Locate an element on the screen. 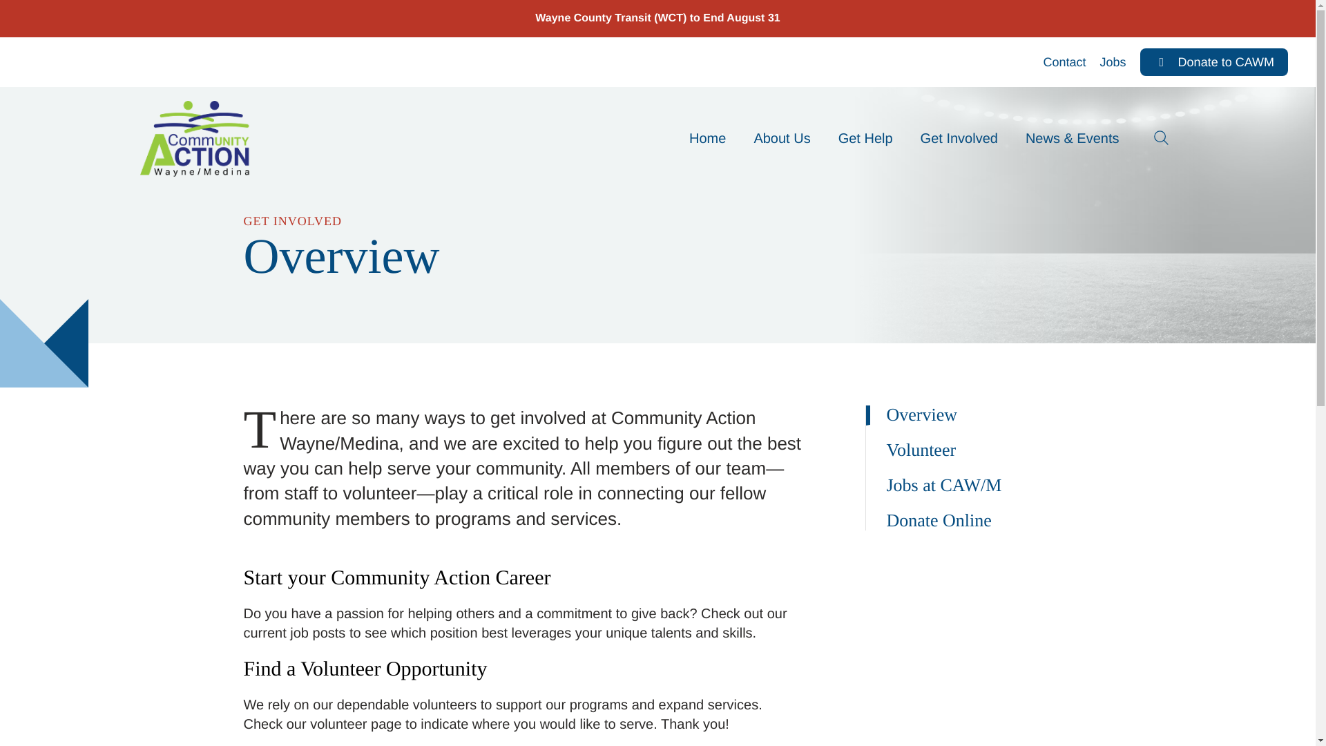  logo is located at coordinates (196, 138).